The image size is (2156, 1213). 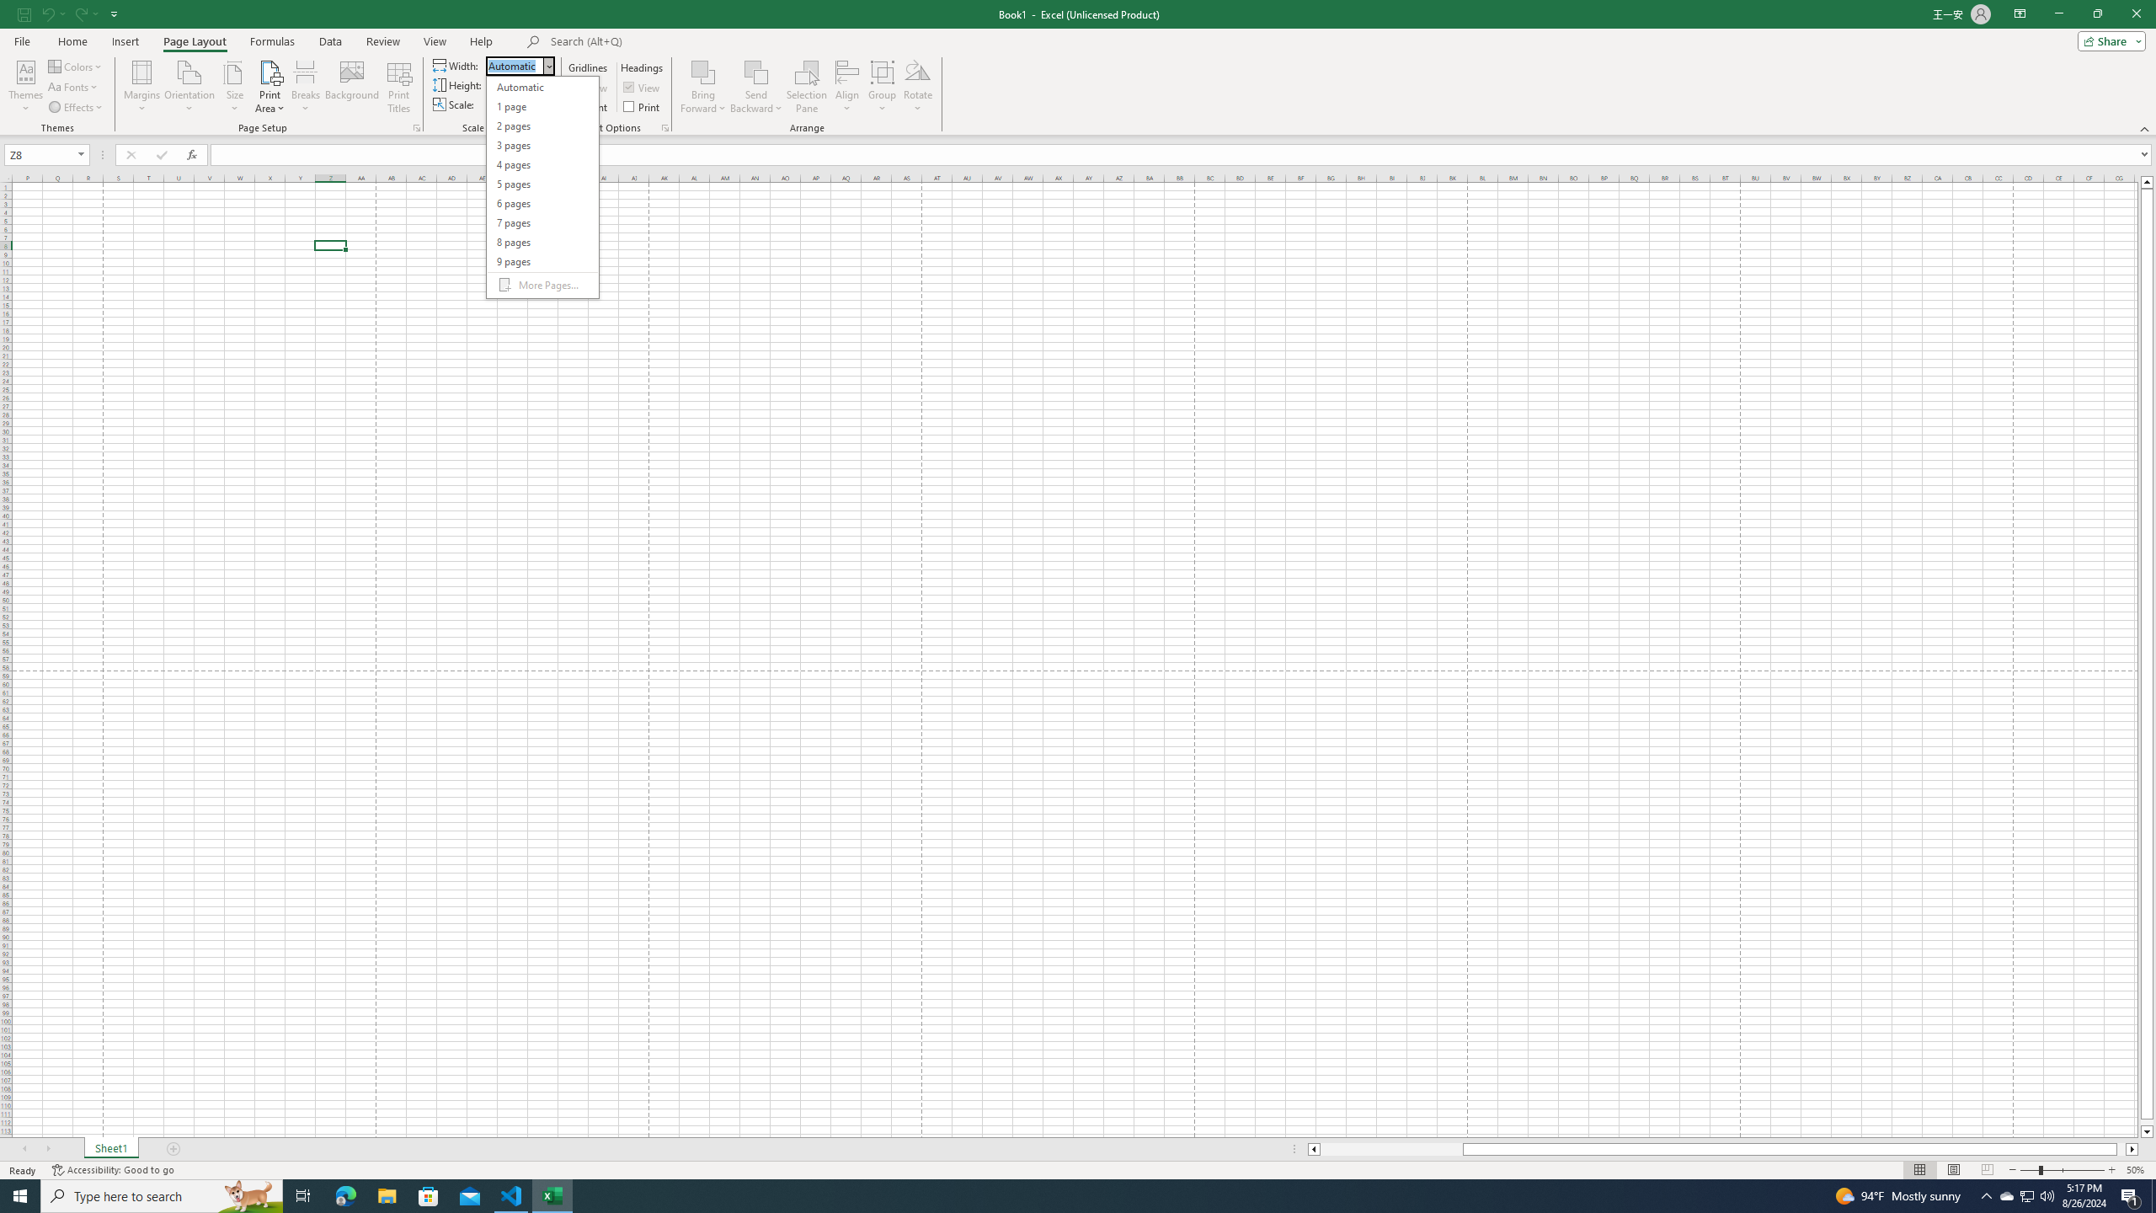 What do you see at coordinates (2030, 1170) in the screenshot?
I see `Zoom Out` at bounding box center [2030, 1170].